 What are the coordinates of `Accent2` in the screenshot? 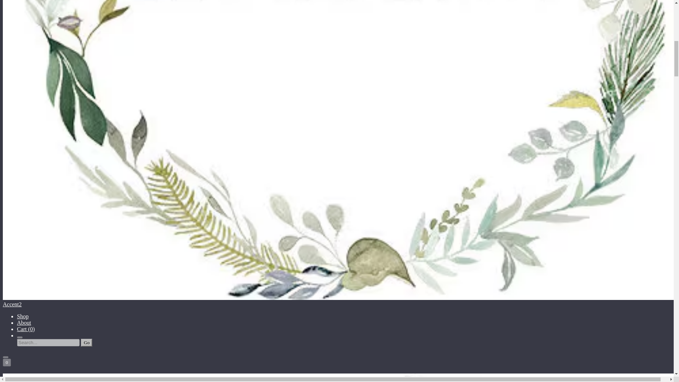 It's located at (337, 378).